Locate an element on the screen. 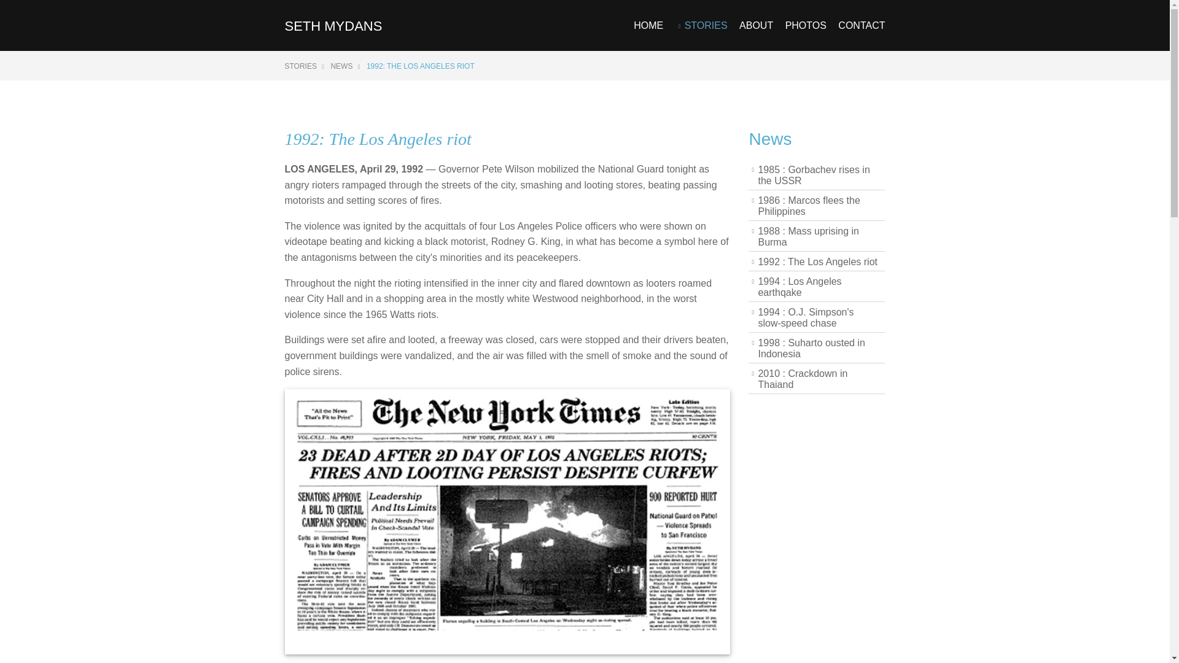 Image resolution: width=1179 pixels, height=663 pixels. 1998 : Suharto ousted in Indonesia is located at coordinates (817, 349).